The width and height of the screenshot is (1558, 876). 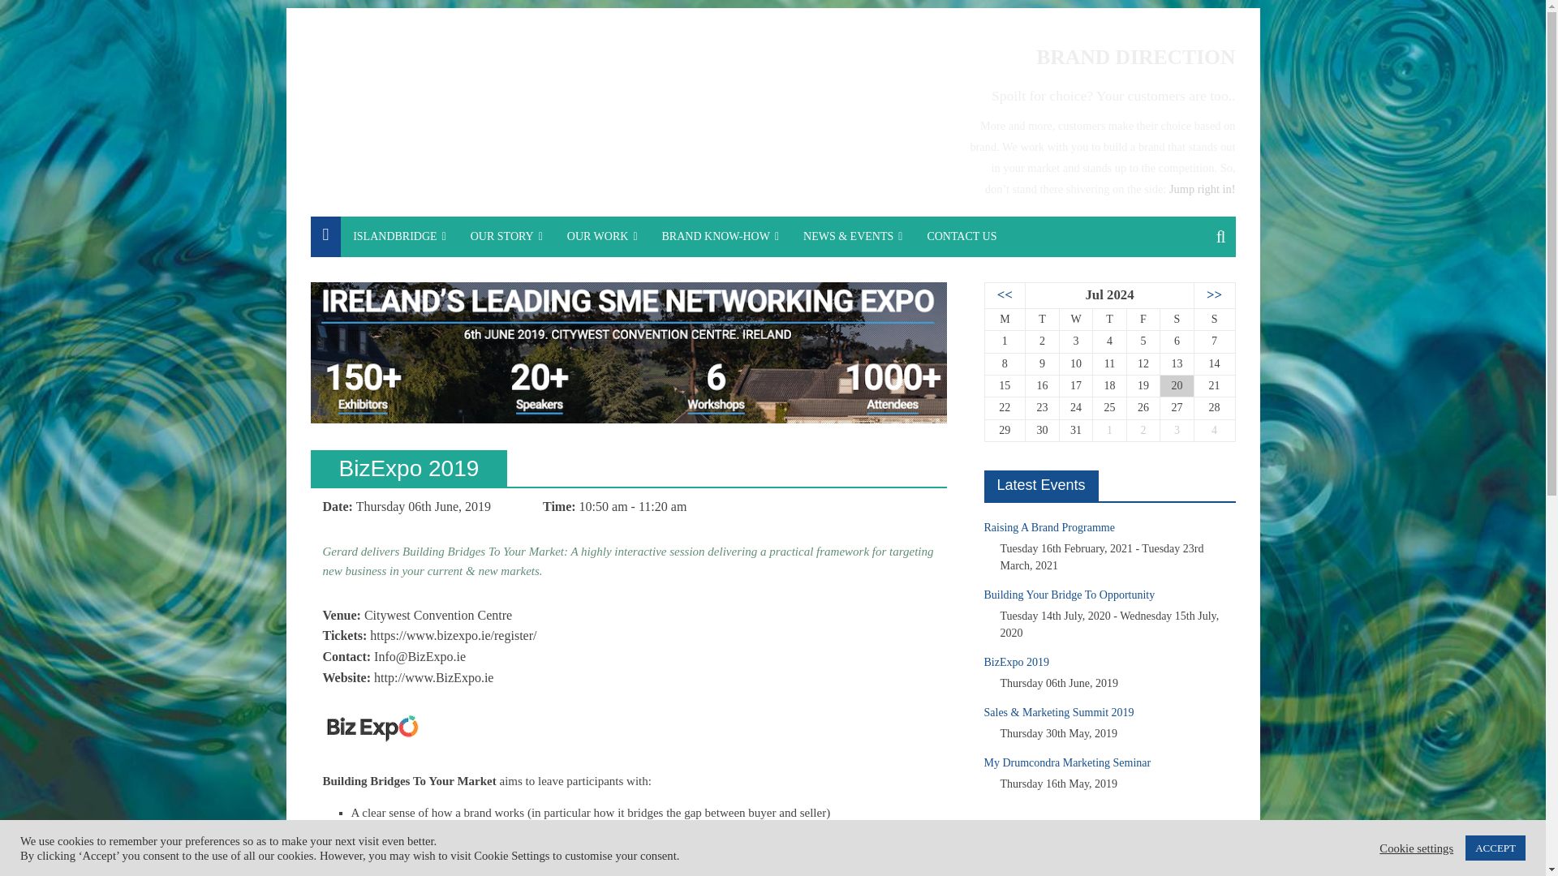 I want to click on OUR STORY, so click(x=506, y=237).